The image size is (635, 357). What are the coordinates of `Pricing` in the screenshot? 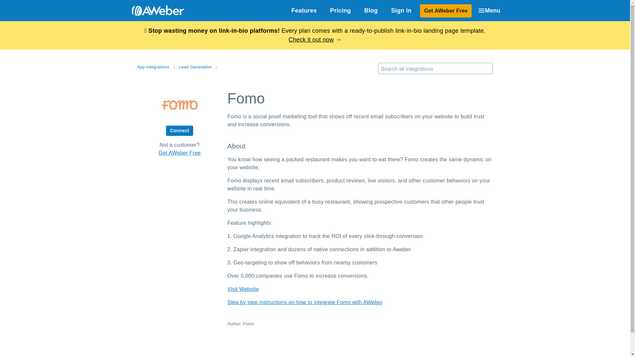 It's located at (340, 11).